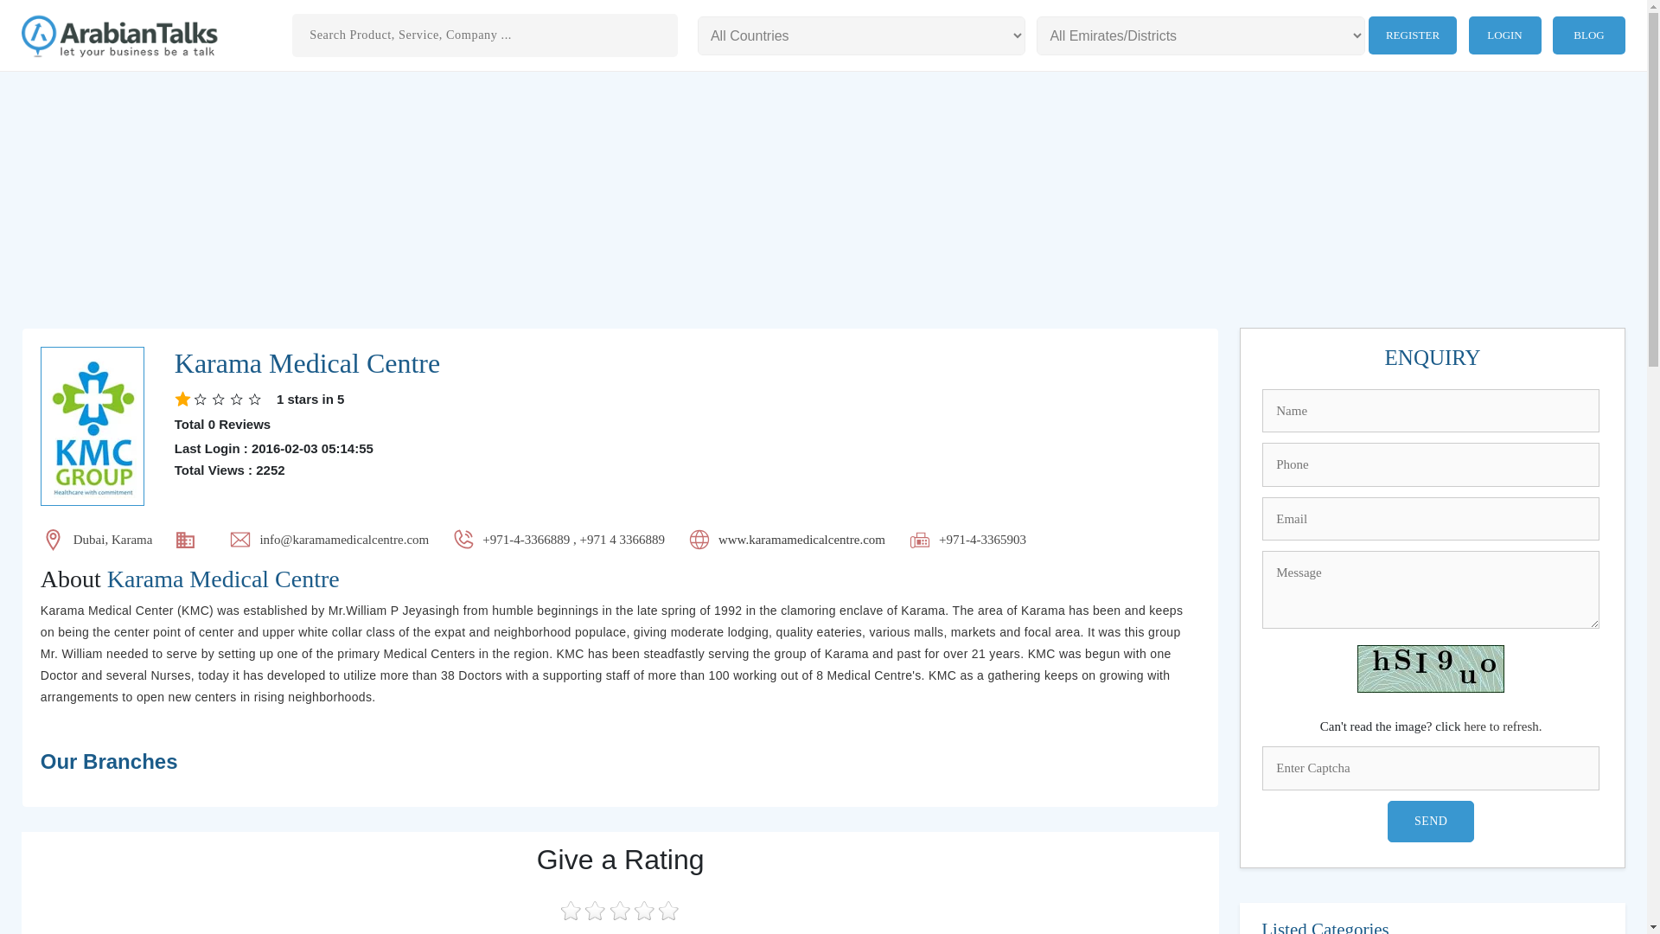 The width and height of the screenshot is (1660, 934). Describe the element at coordinates (574, 540) in the screenshot. I see `Phone of Karama Medical Centre` at that location.